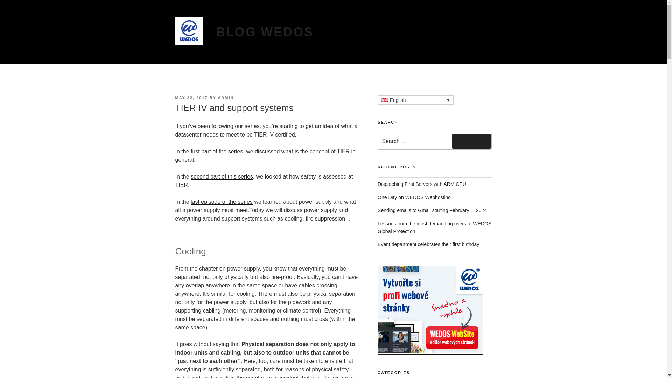 This screenshot has width=672, height=378. Describe the element at coordinates (416, 100) in the screenshot. I see `English` at that location.